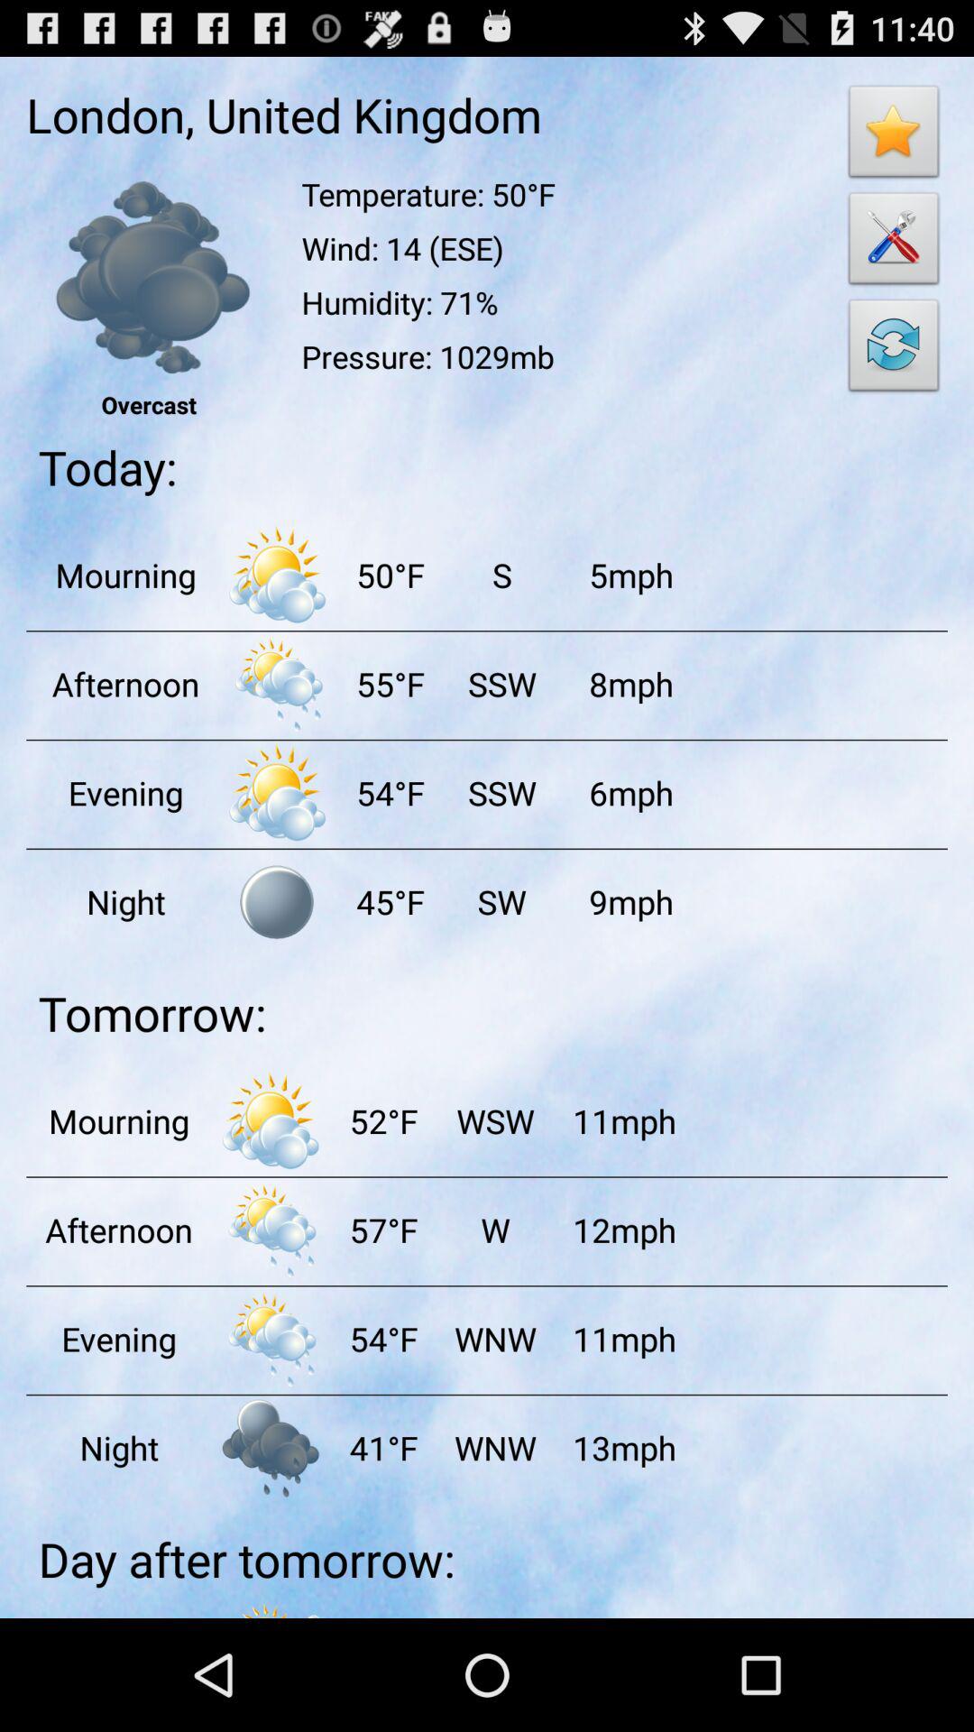 This screenshot has width=974, height=1732. What do you see at coordinates (894, 350) in the screenshot?
I see `choose the item next to the wind: 14 (ese)` at bounding box center [894, 350].